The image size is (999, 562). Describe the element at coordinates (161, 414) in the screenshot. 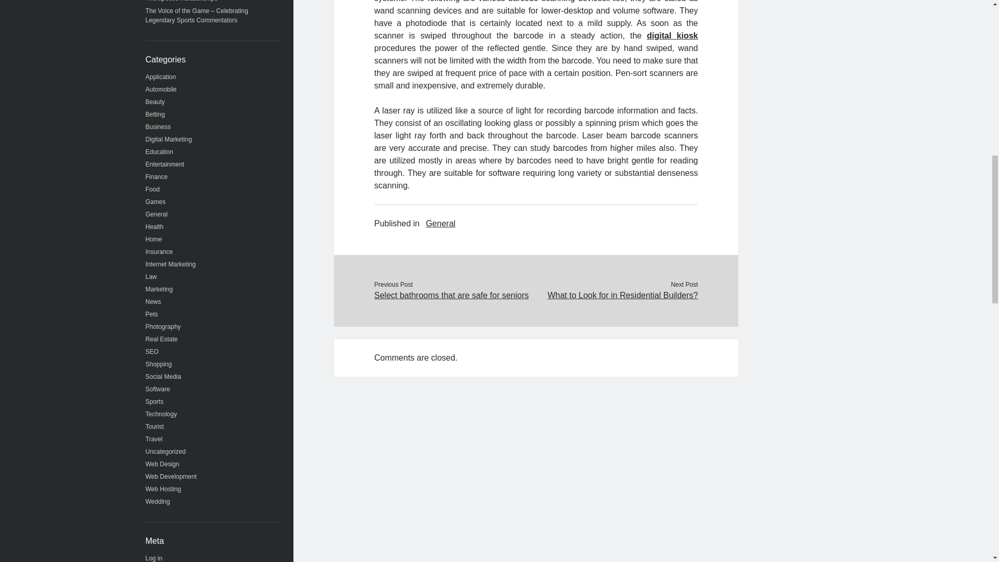

I see `Technology` at that location.